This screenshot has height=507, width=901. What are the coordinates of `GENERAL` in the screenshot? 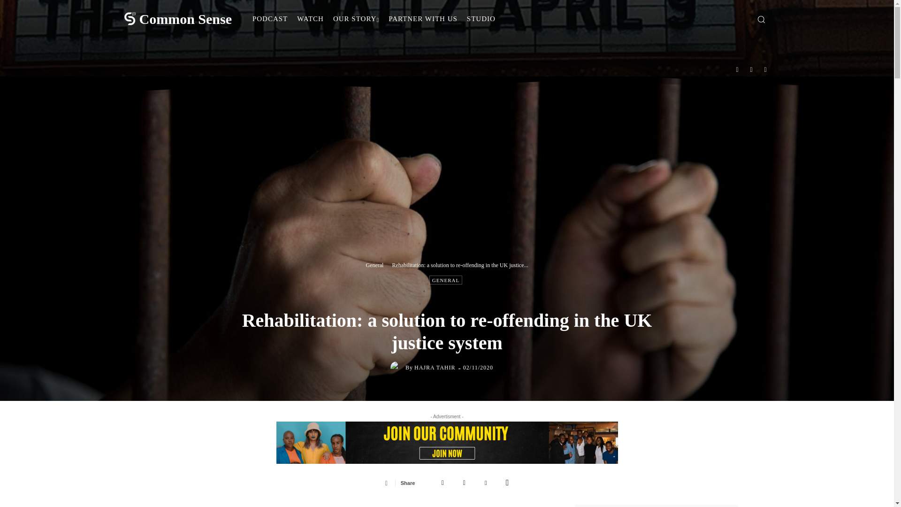 It's located at (446, 280).